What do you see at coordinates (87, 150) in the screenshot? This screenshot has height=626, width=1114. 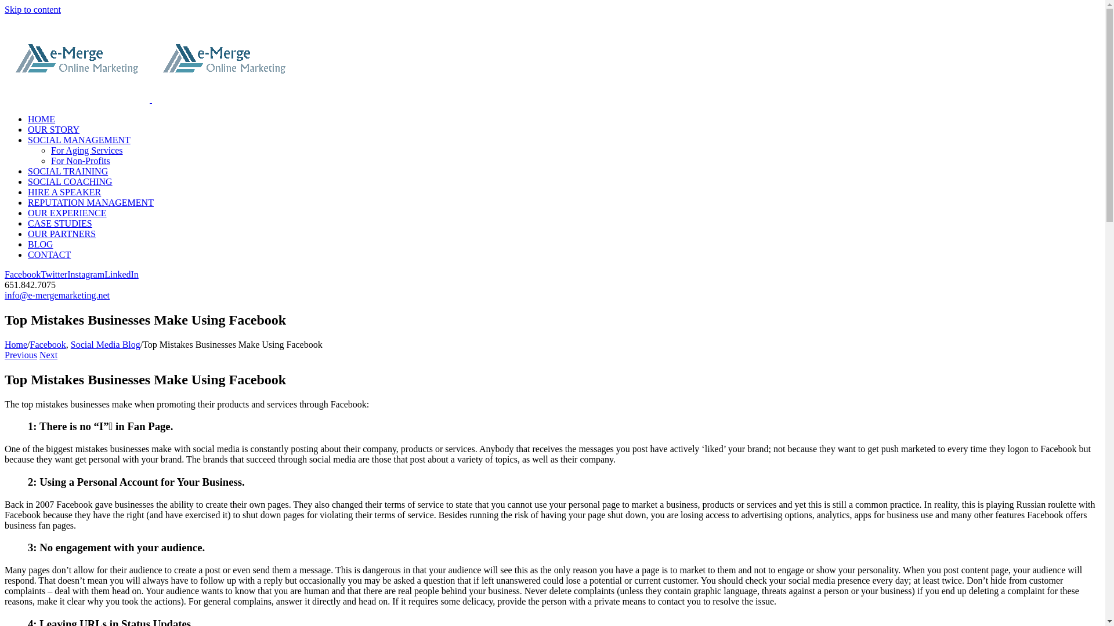 I see `For Aging Services` at bounding box center [87, 150].